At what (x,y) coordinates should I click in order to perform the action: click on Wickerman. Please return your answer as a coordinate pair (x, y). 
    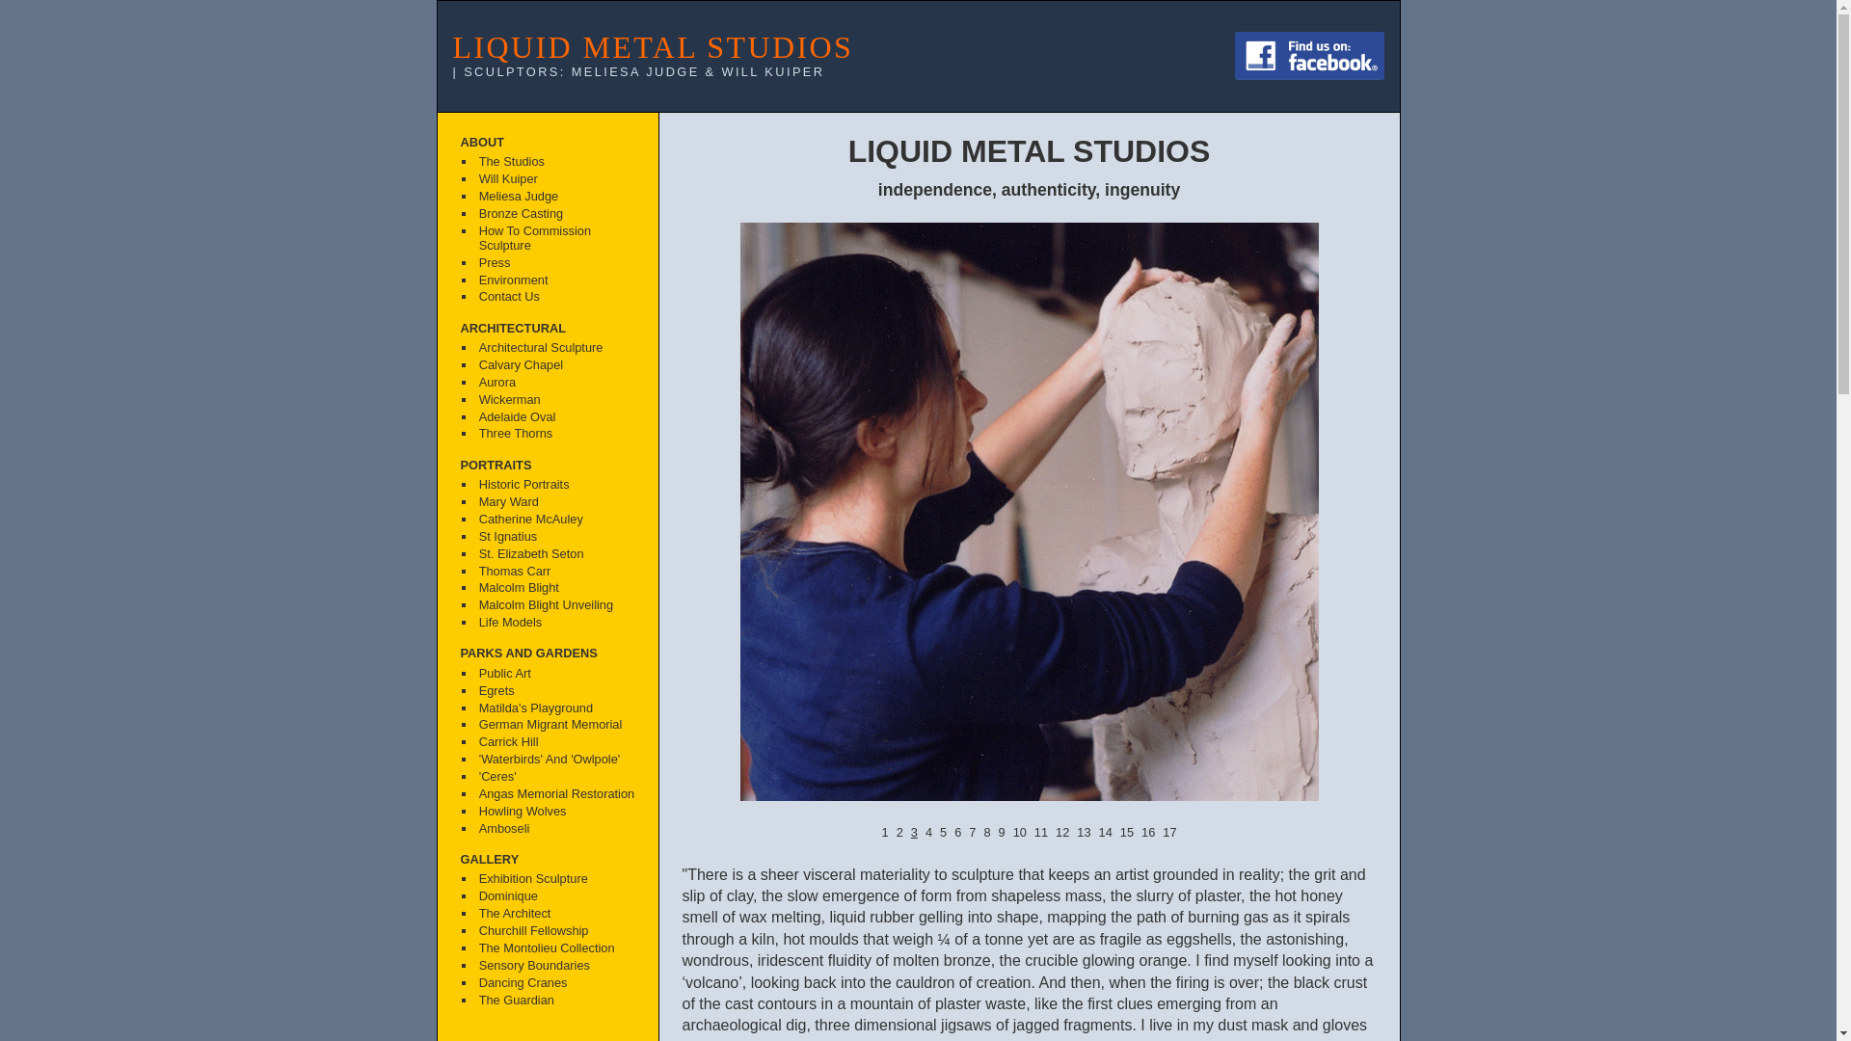
    Looking at the image, I should click on (555, 400).